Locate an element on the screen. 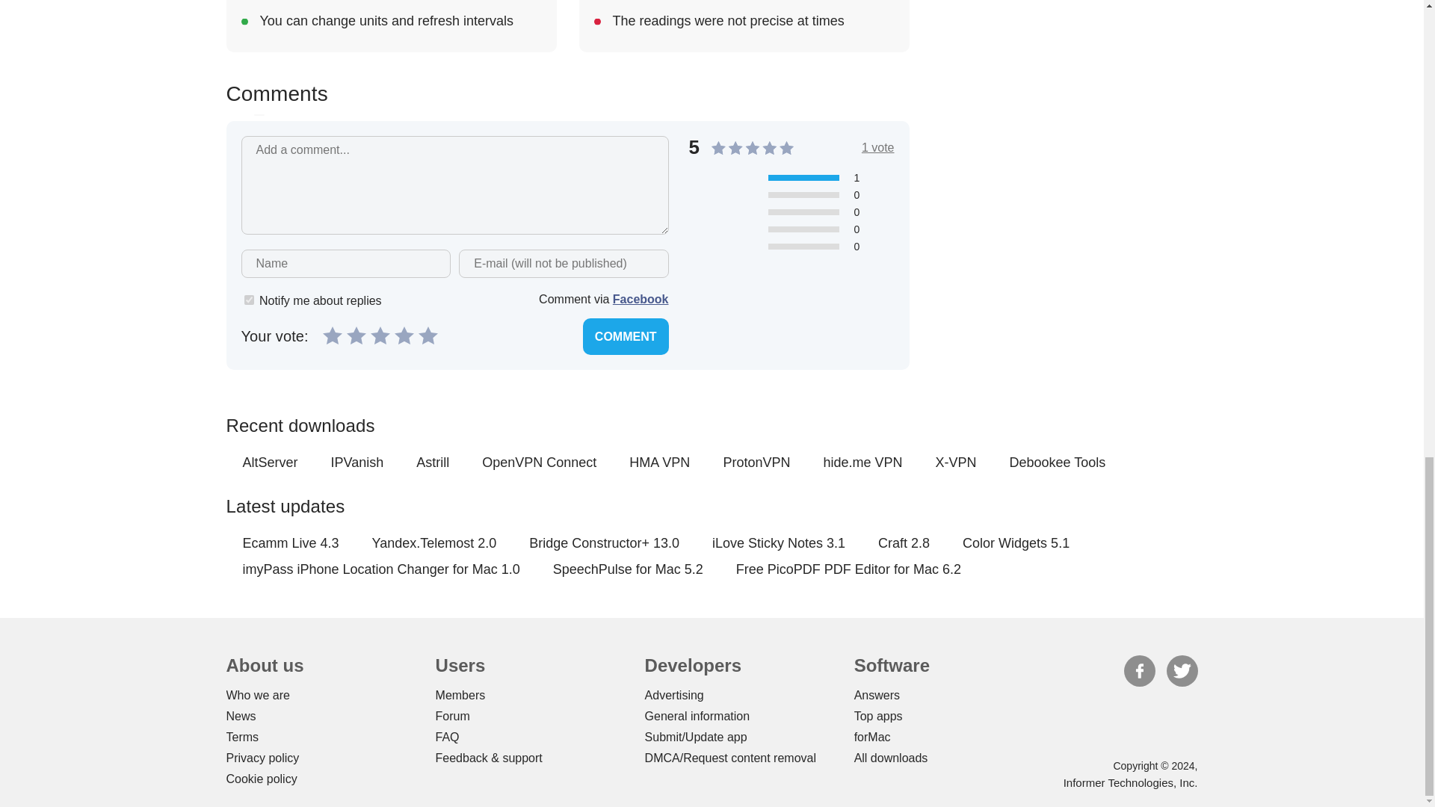 This screenshot has width=1435, height=807. 1 is located at coordinates (248, 300).